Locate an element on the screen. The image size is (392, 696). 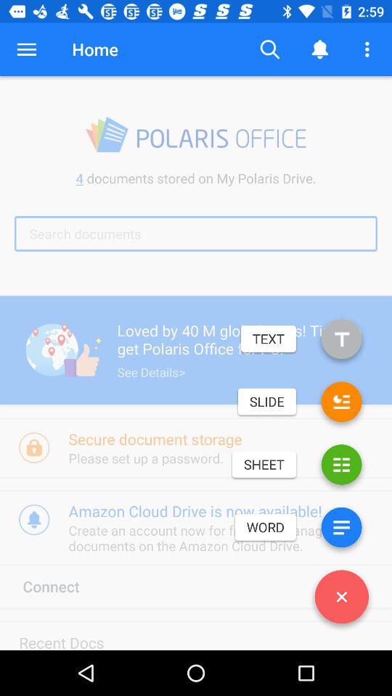
tap the button next to the home button is located at coordinates (26, 49).